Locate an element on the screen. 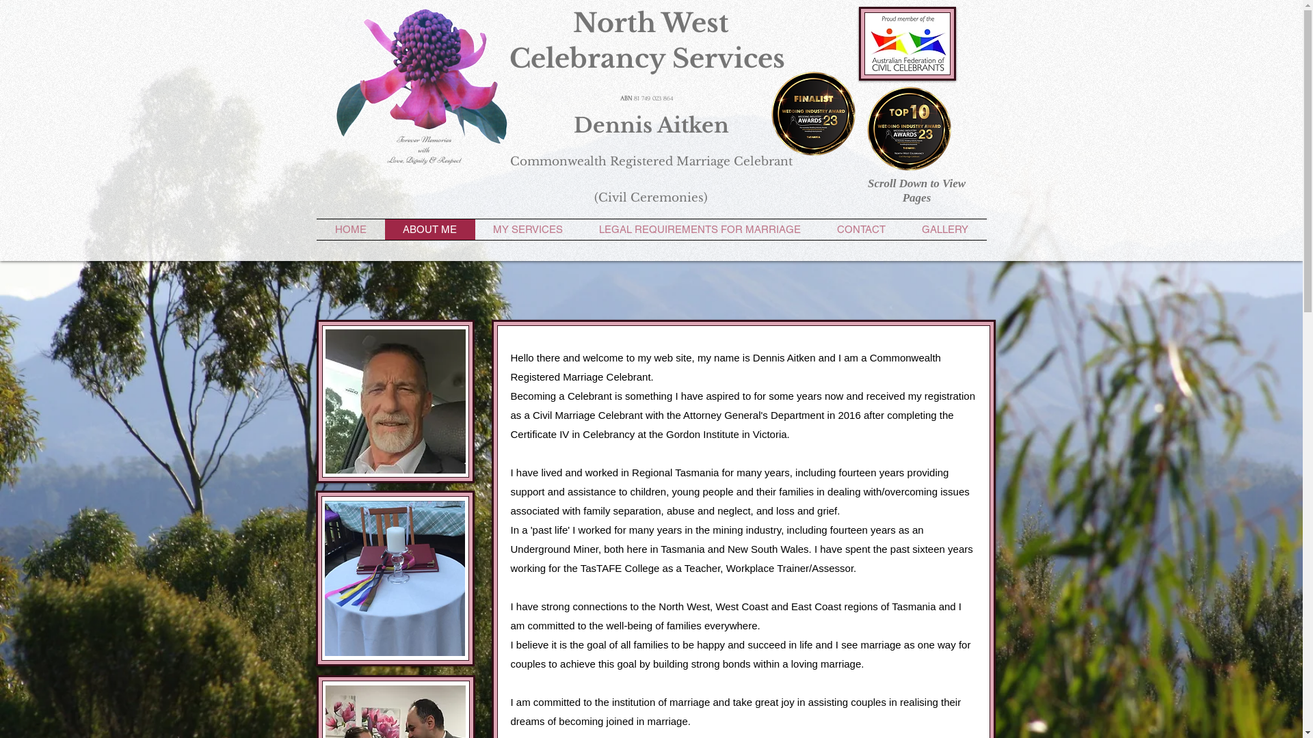 This screenshot has height=738, width=1313. TAS-WIA-2023-Finalist.png is located at coordinates (814, 113).